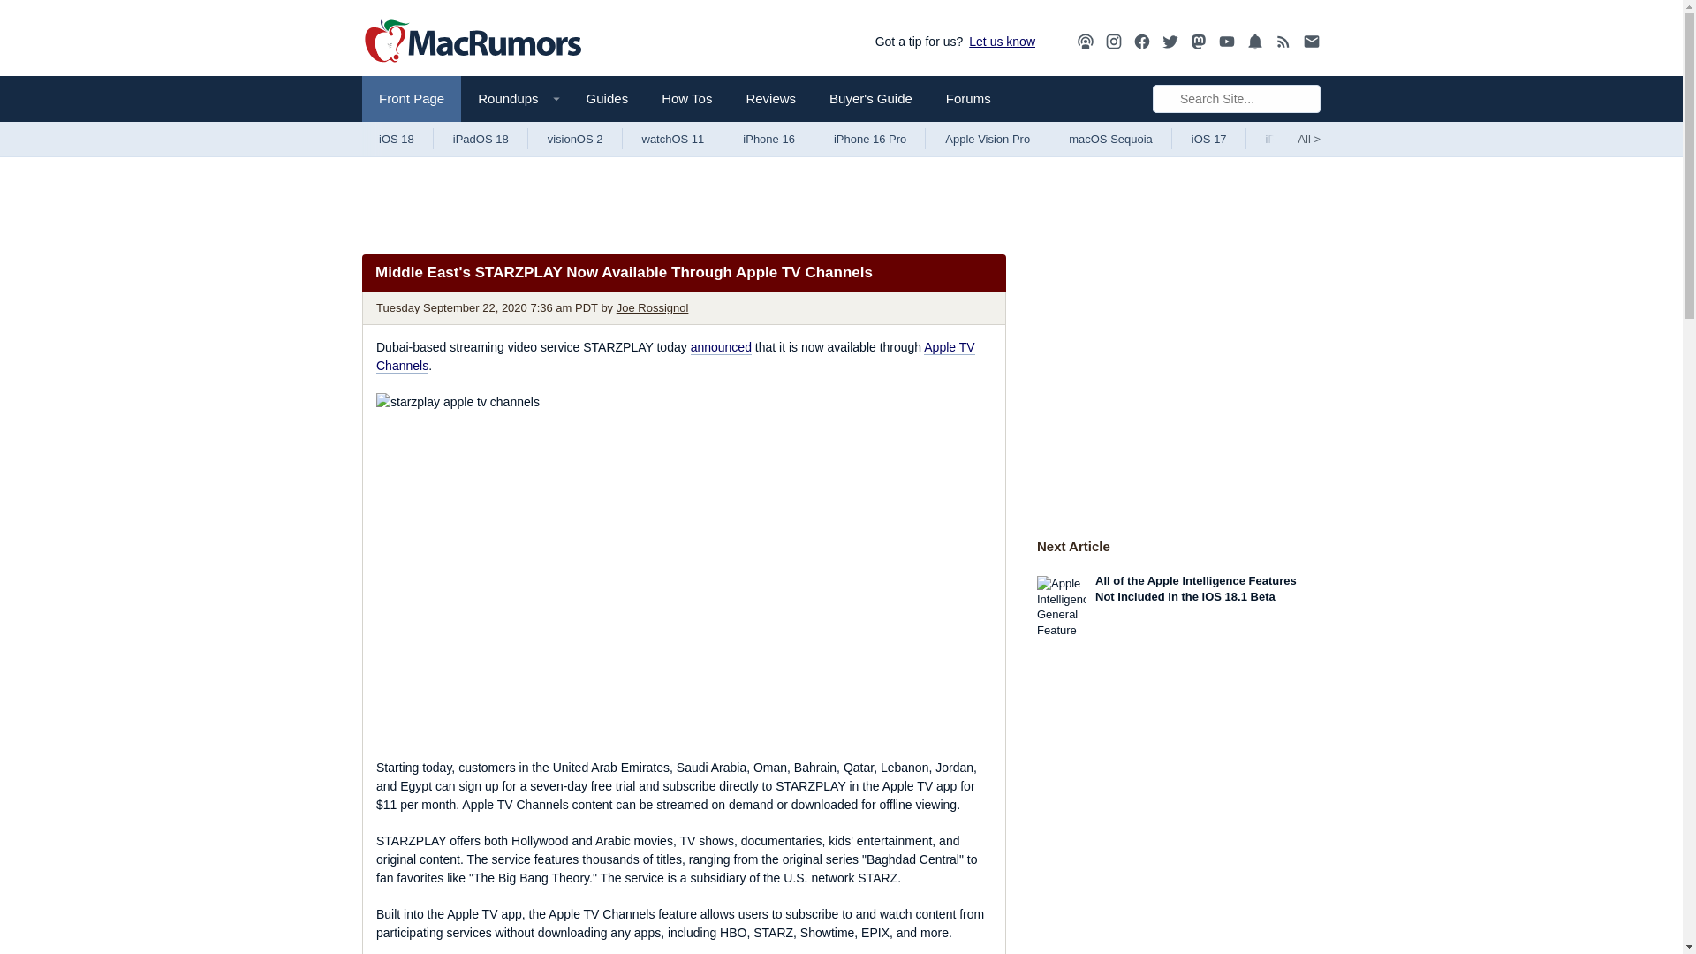 The width and height of the screenshot is (1696, 954). I want to click on Mastodon, so click(1199, 41).